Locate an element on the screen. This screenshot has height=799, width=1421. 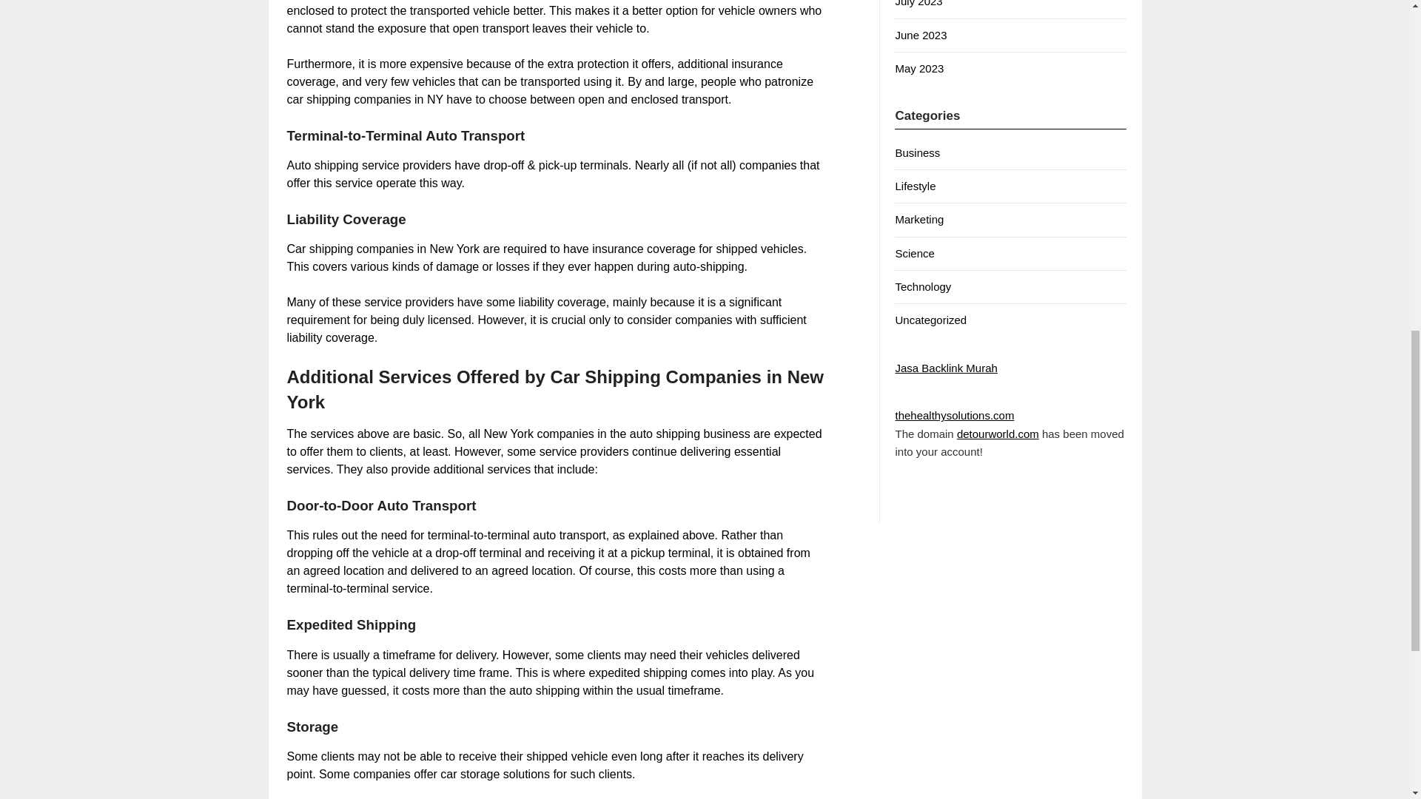
May 2023 is located at coordinates (919, 68).